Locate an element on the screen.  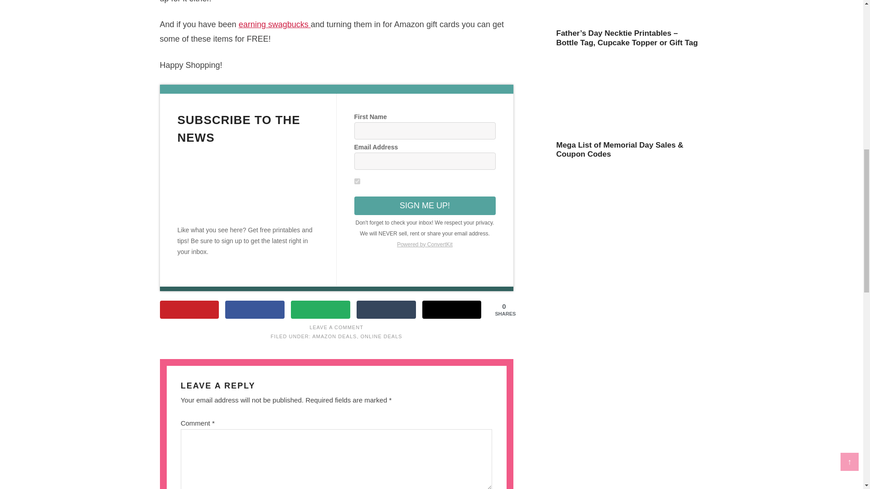
Share on Tumblr is located at coordinates (386, 310).